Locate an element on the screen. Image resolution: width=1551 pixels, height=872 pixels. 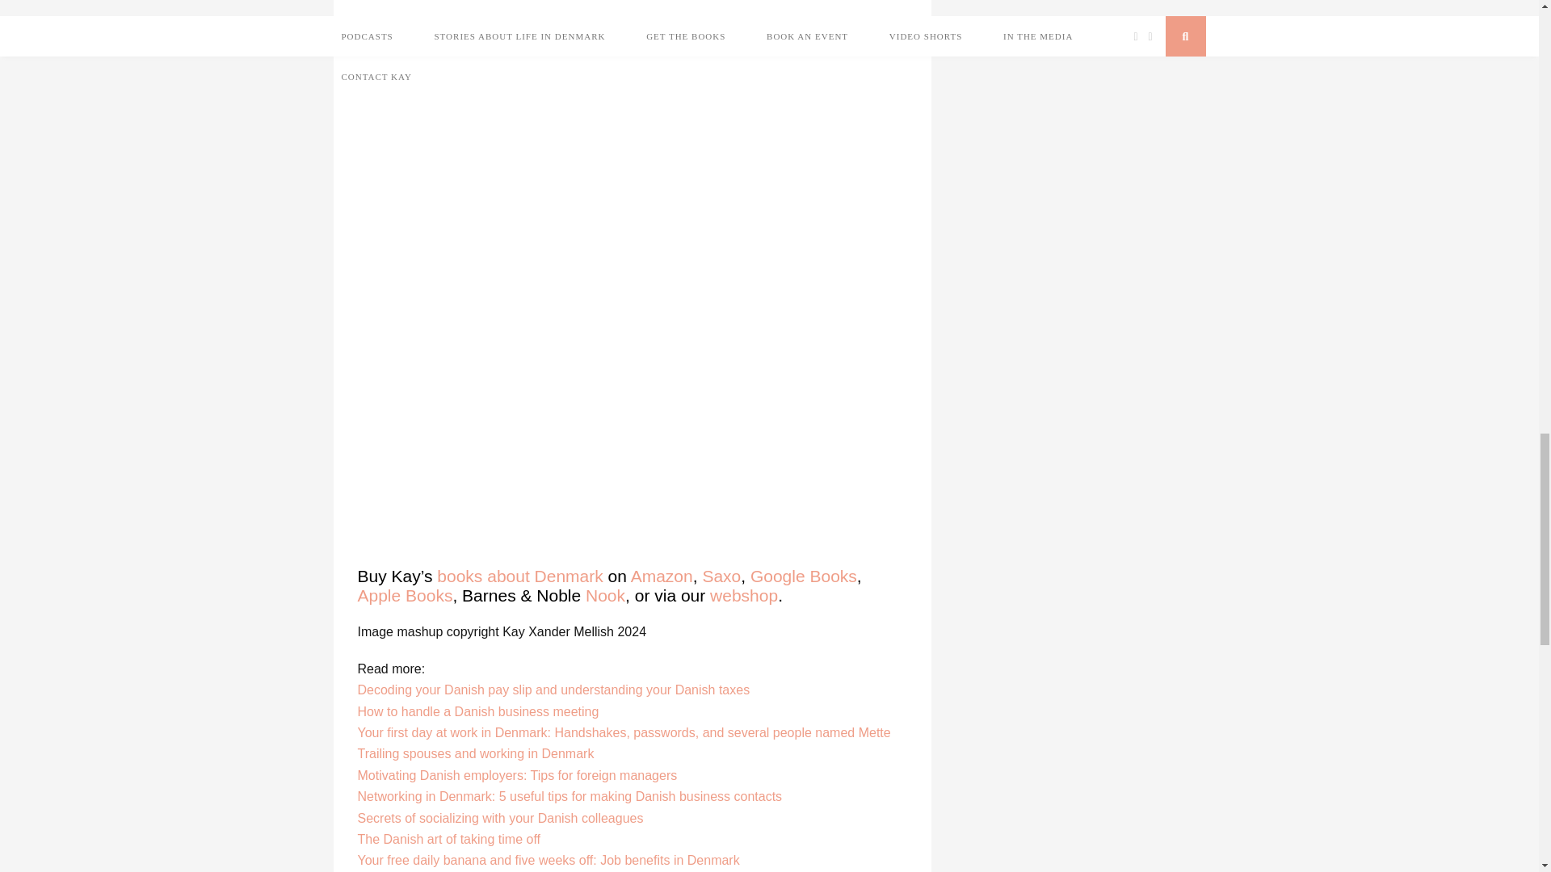
Motivating Danish employers: Tips for foreign managers is located at coordinates (516, 775).